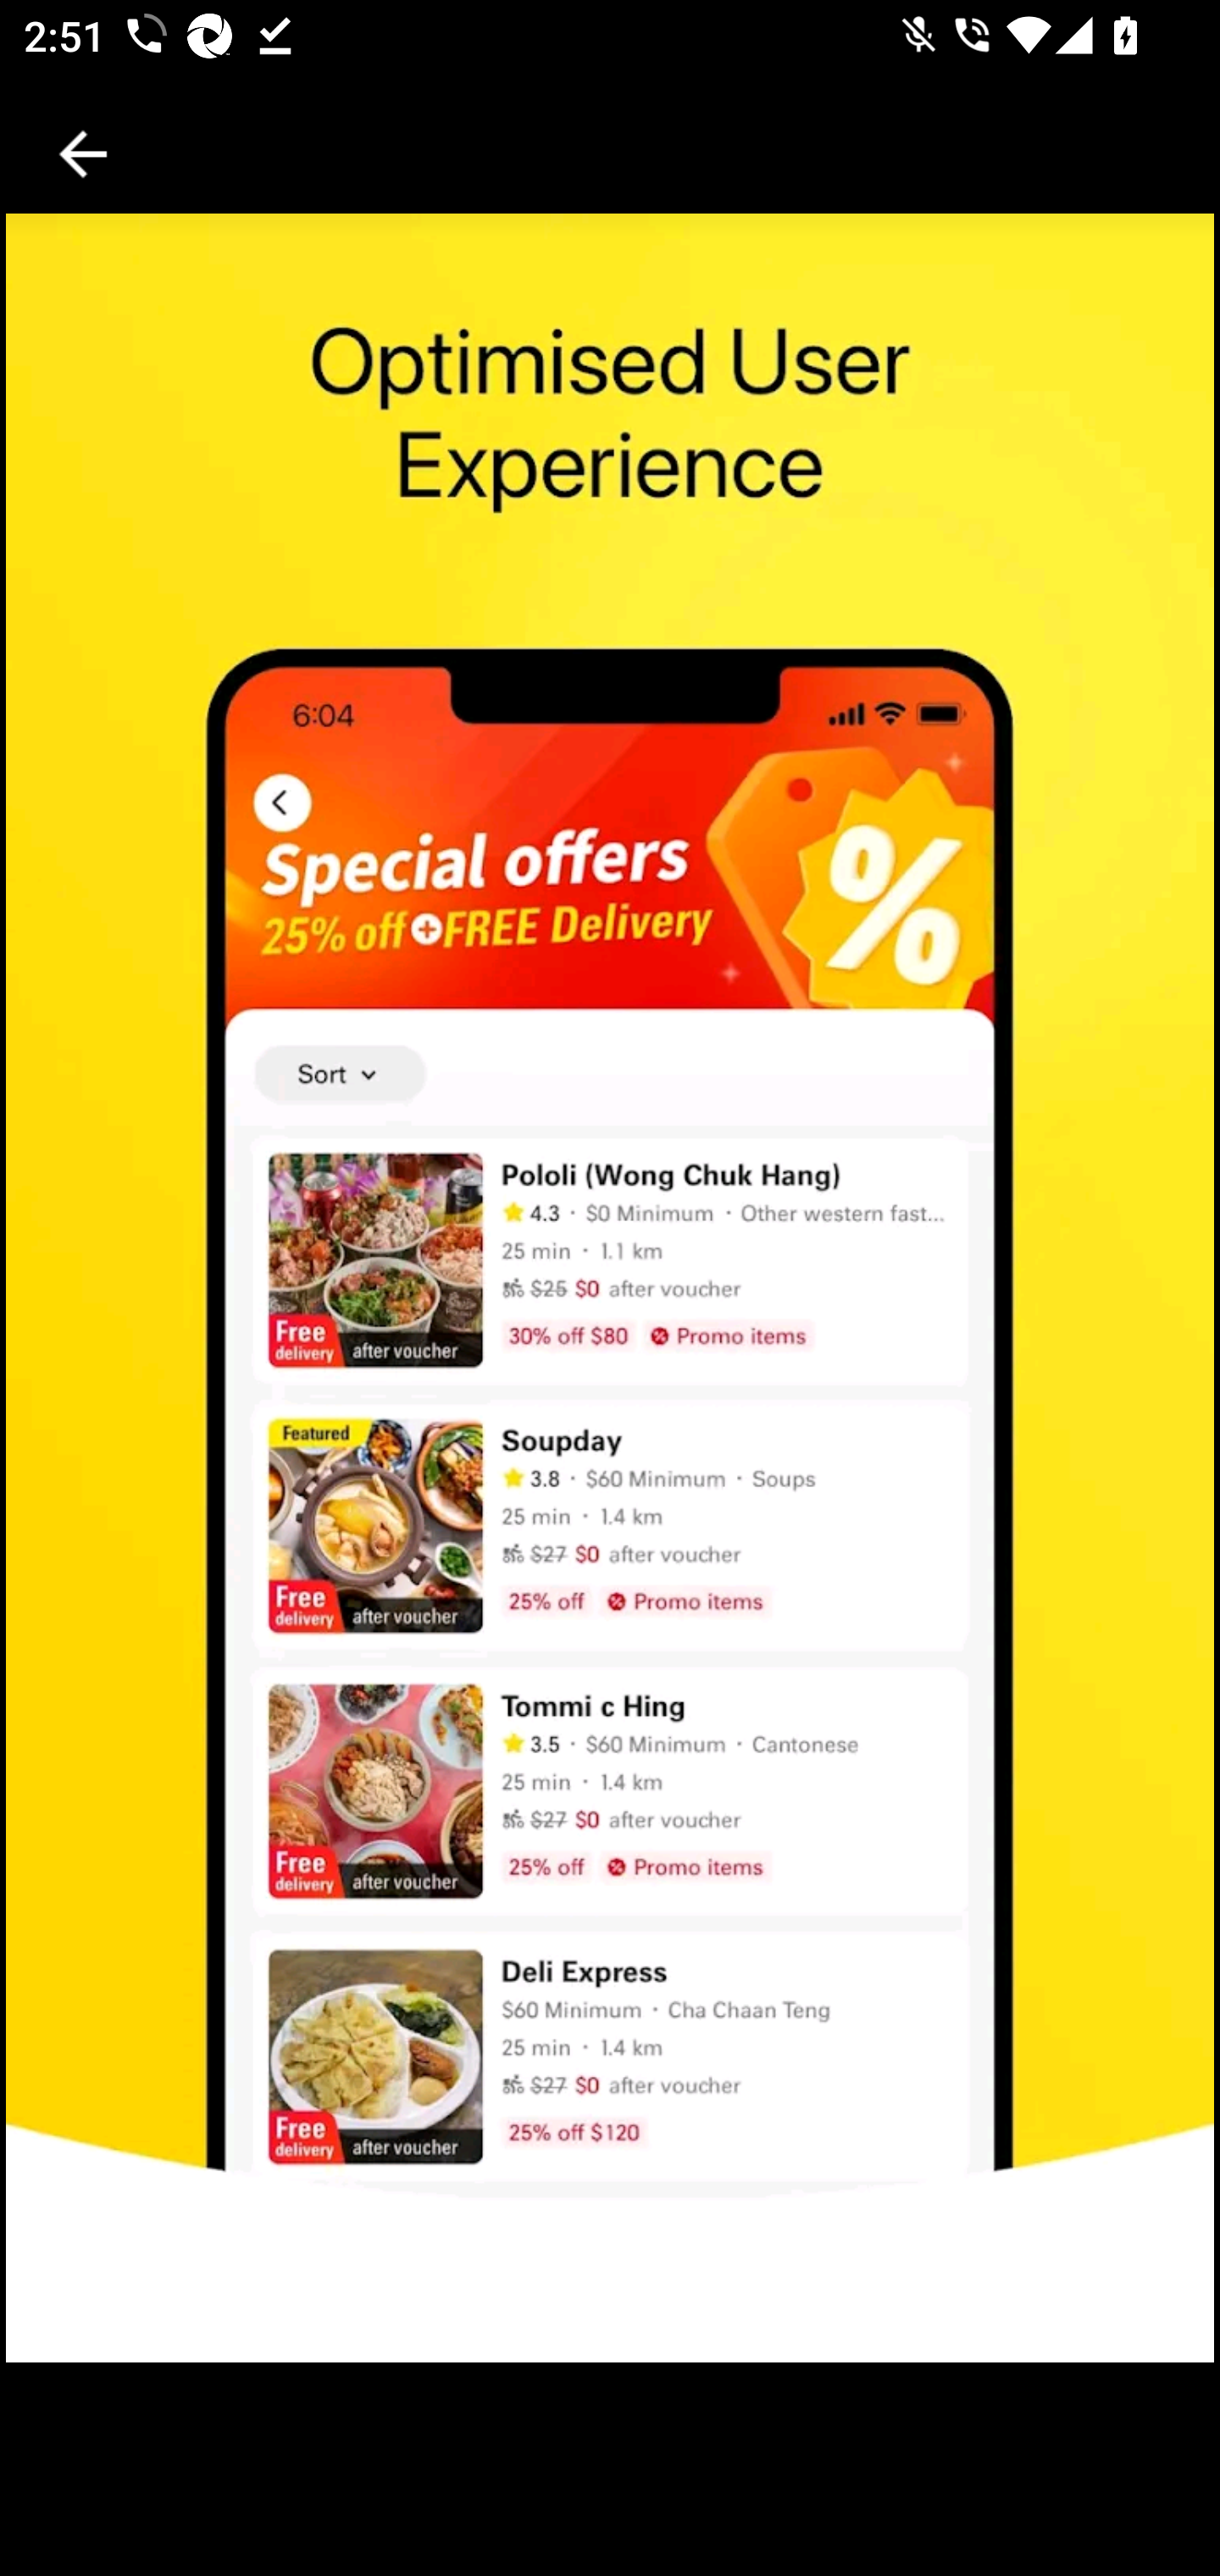 The height and width of the screenshot is (2576, 1220). What do you see at coordinates (83, 154) in the screenshot?
I see `Back` at bounding box center [83, 154].